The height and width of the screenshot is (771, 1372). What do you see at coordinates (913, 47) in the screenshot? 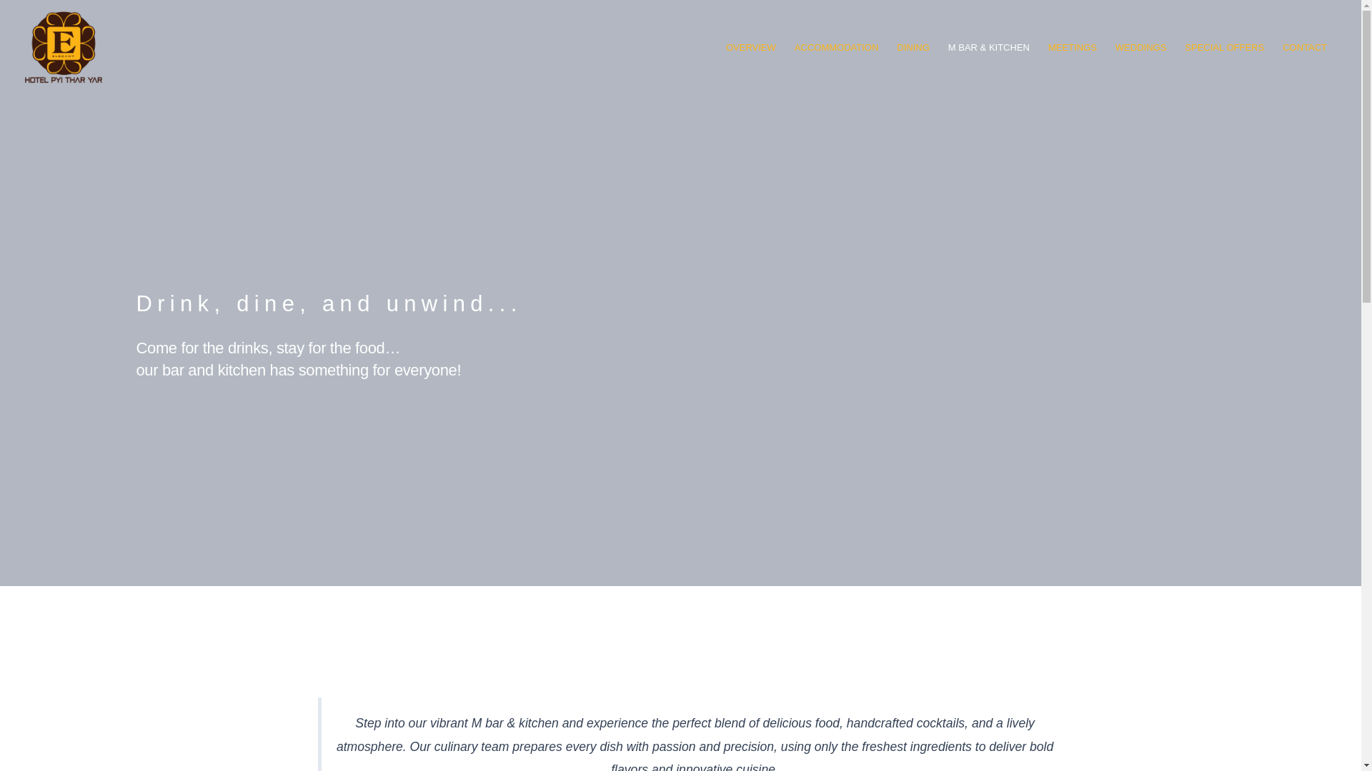
I see `DINING` at bounding box center [913, 47].